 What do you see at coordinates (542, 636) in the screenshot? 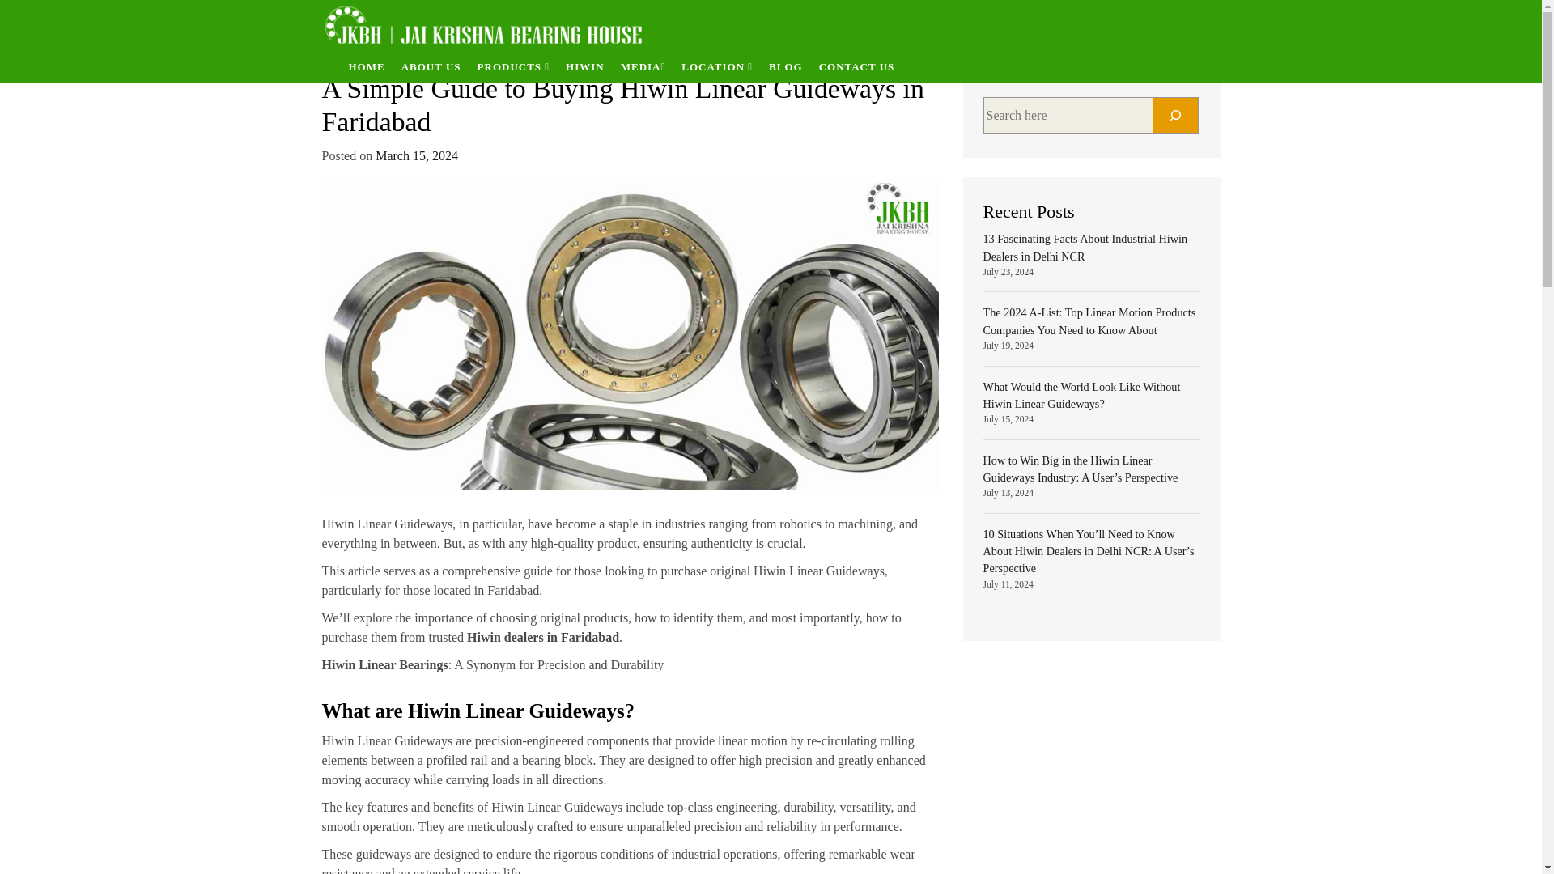
I see `Hiwin dealers in Faridabad` at bounding box center [542, 636].